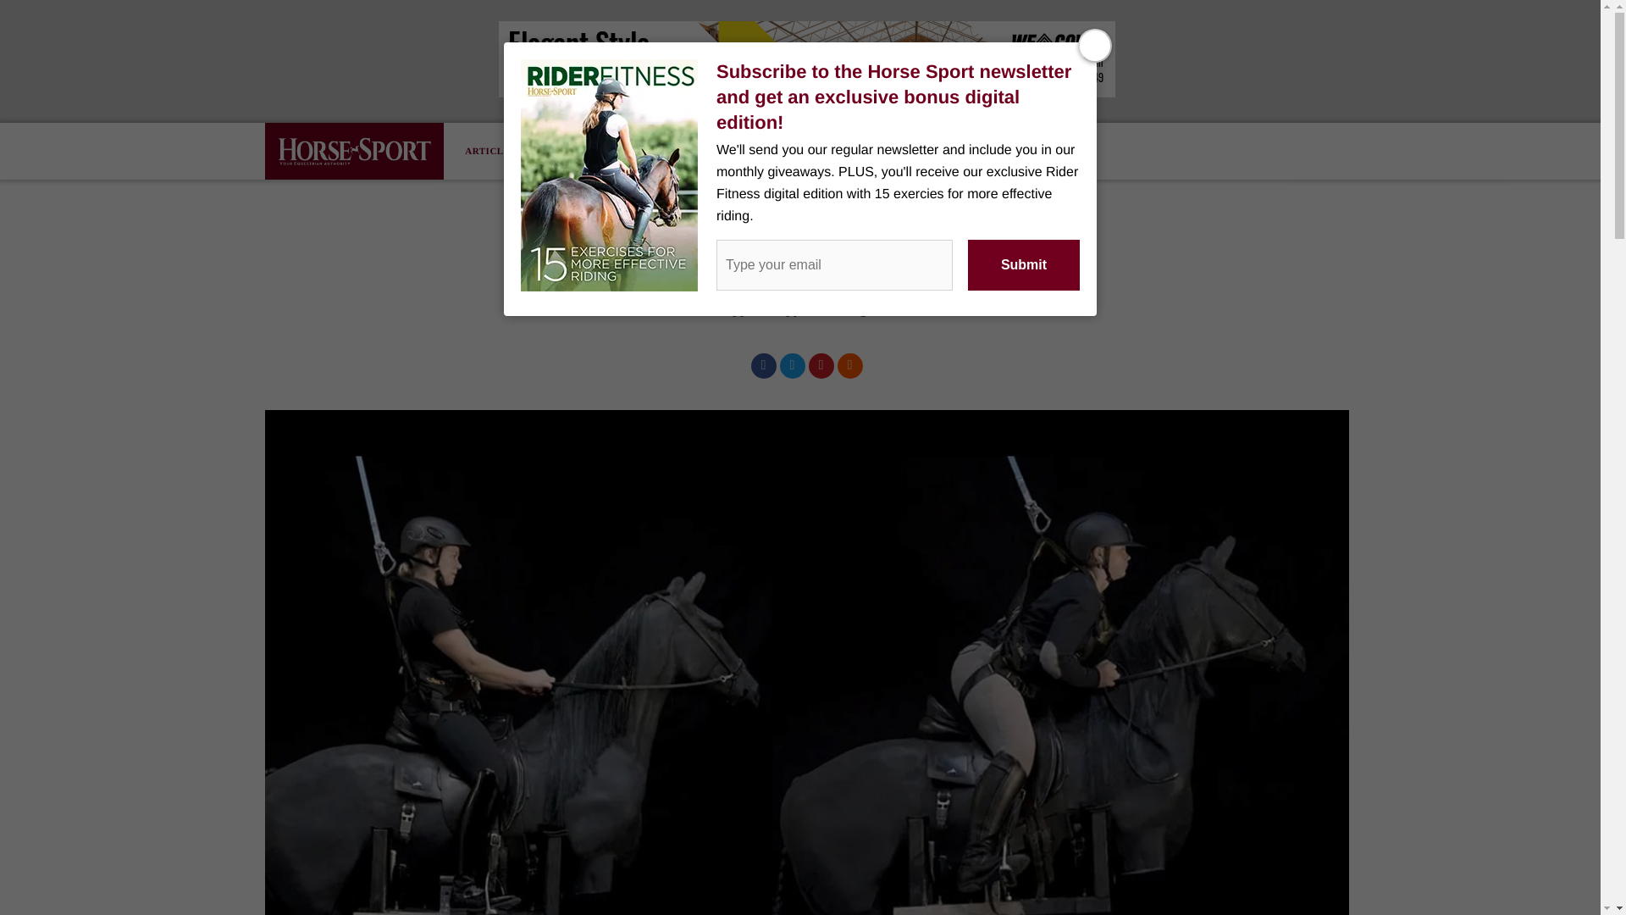 This screenshot has height=915, width=1626. What do you see at coordinates (589, 151) in the screenshot?
I see `NEWSLETTER` at bounding box center [589, 151].